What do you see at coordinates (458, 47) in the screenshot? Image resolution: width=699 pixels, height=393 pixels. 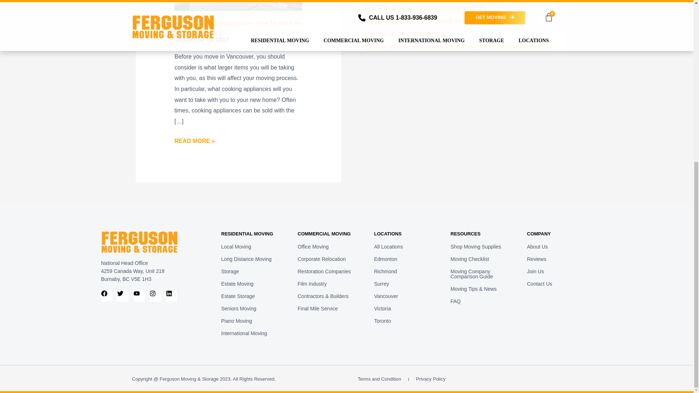 I see `CHOOSE YOUR OWN MOVING COMPANY FOR INSURANCE CLAIMS` at bounding box center [458, 47].